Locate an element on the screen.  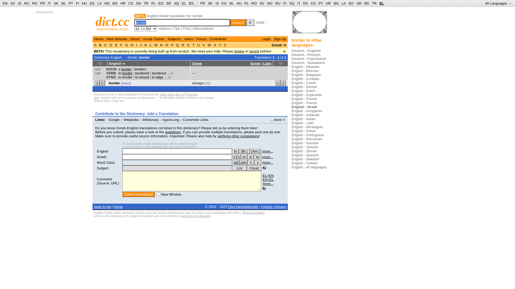
DA is located at coordinates (138, 3).